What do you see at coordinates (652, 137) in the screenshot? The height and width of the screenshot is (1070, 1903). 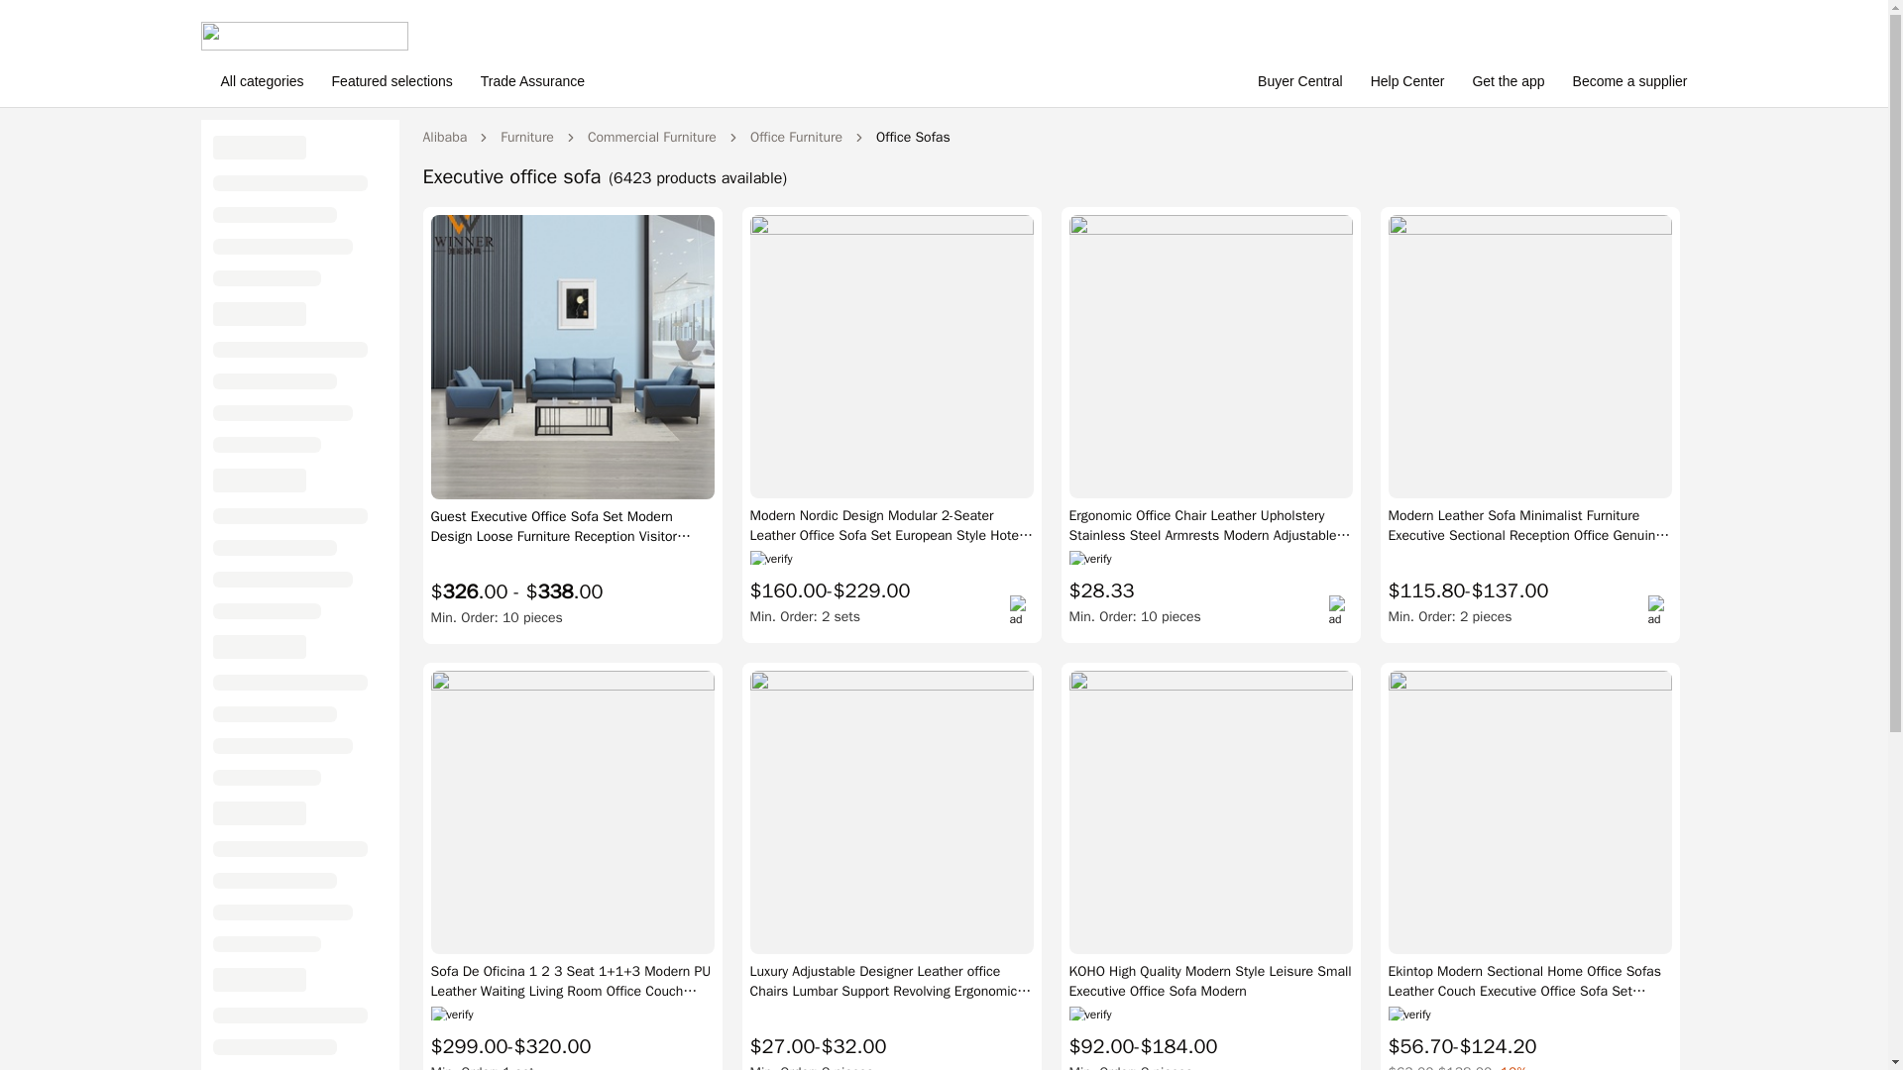 I see `Commercial Furniture` at bounding box center [652, 137].